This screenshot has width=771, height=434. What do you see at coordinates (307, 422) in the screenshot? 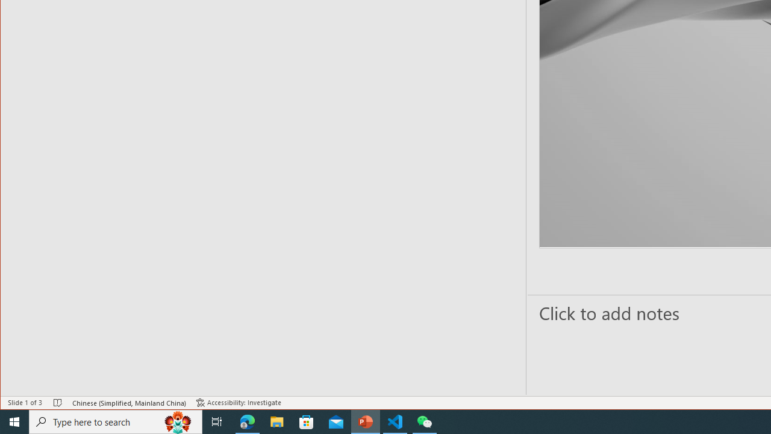
I see `Microsoft Store` at bounding box center [307, 422].